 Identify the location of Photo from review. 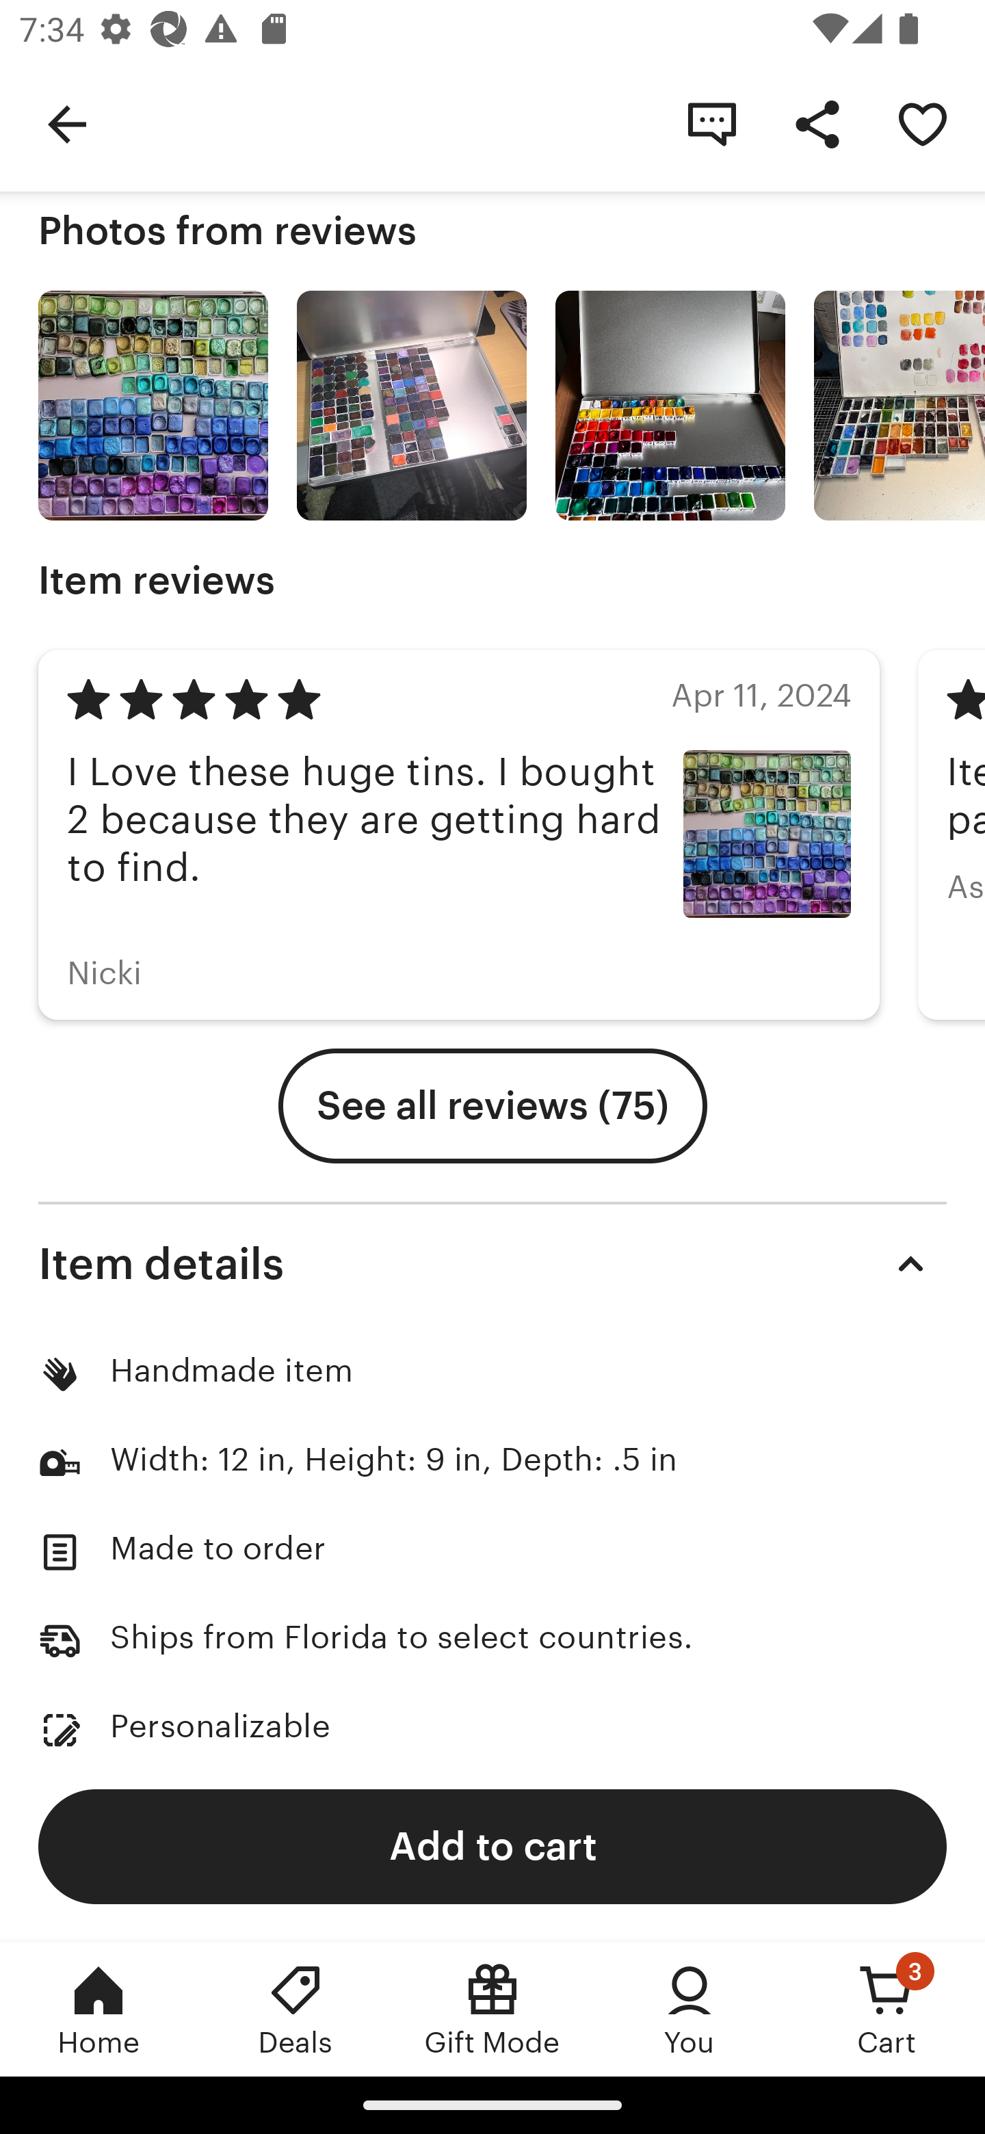
(670, 405).